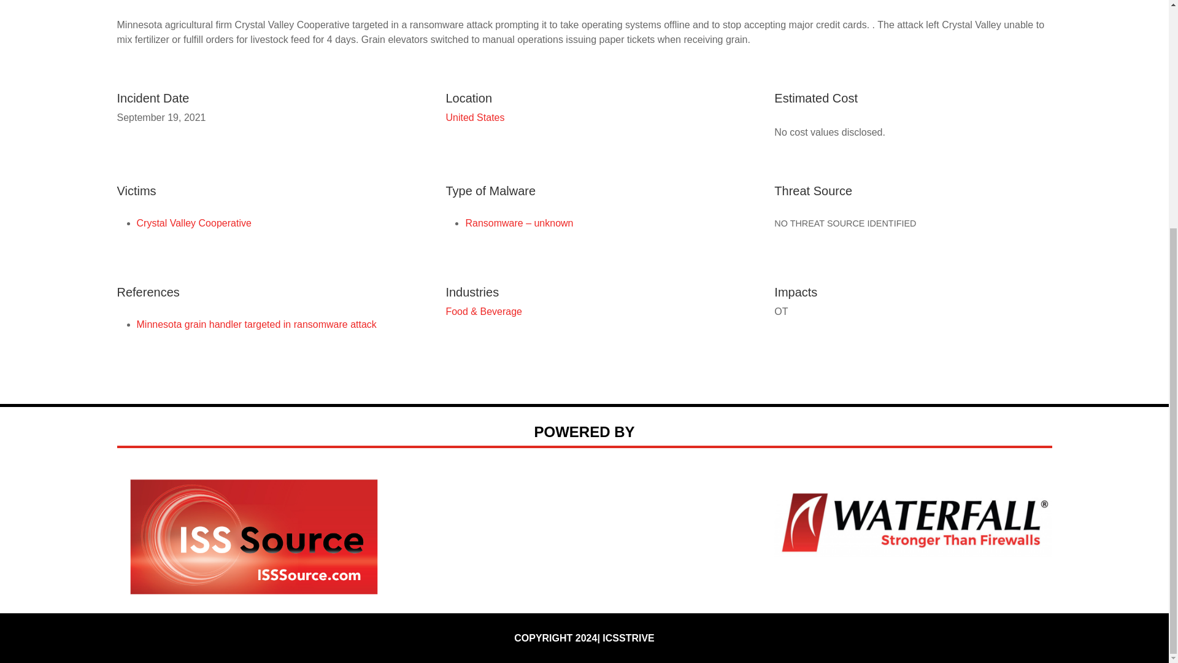  What do you see at coordinates (193, 223) in the screenshot?
I see `Crystal Valley Cooperative` at bounding box center [193, 223].